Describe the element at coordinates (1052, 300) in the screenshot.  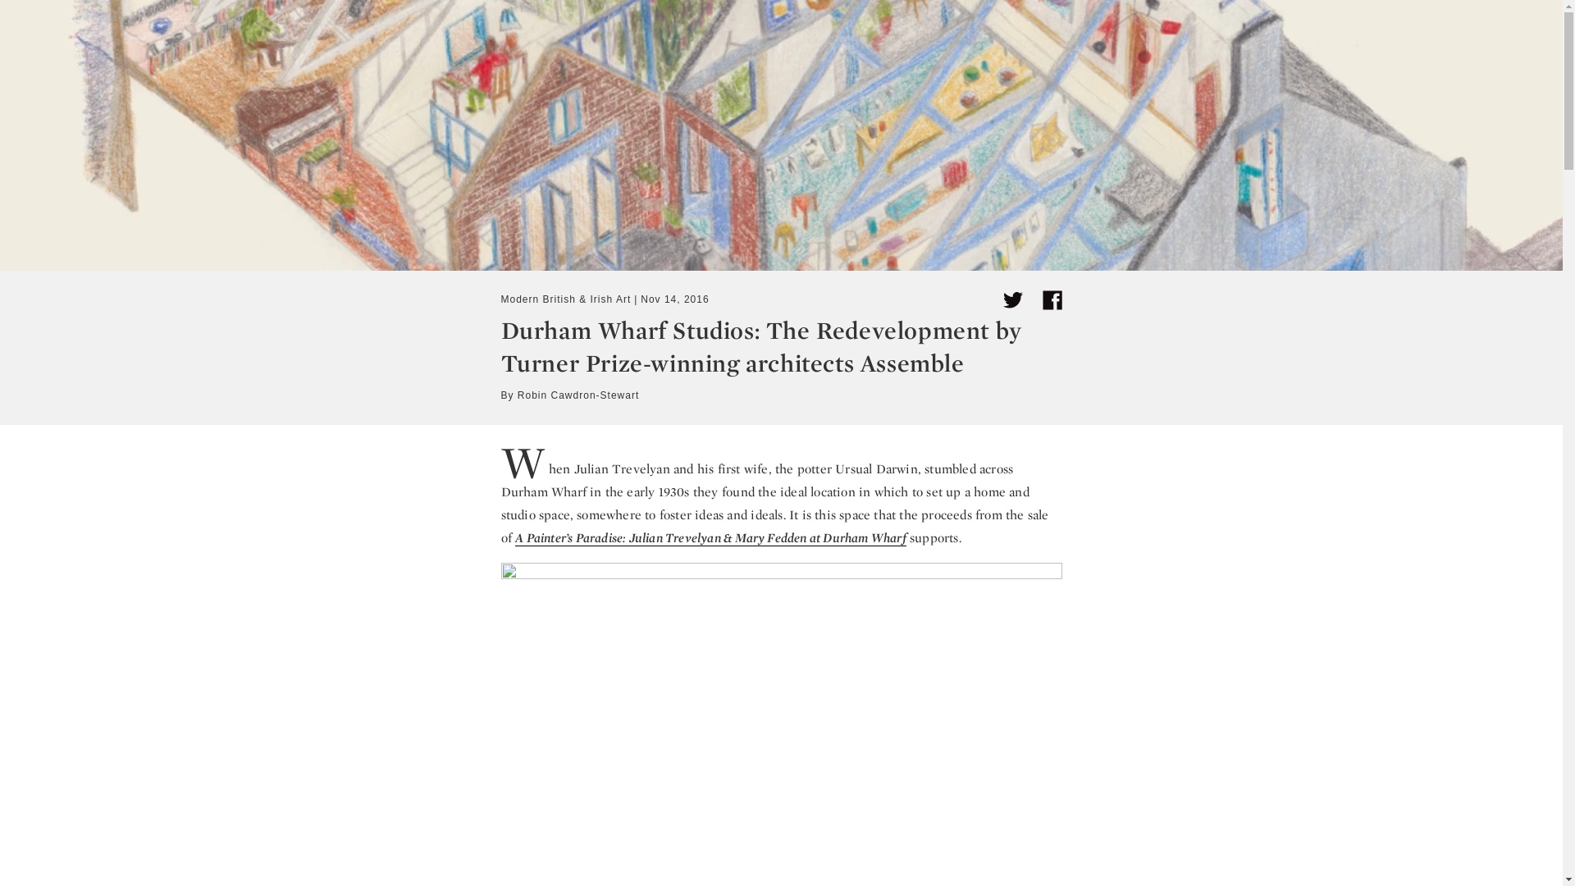
I see `Created with Sketch.` at that location.